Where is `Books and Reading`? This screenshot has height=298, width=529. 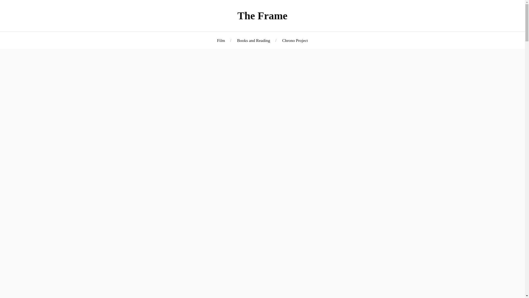 Books and Reading is located at coordinates (253, 40).